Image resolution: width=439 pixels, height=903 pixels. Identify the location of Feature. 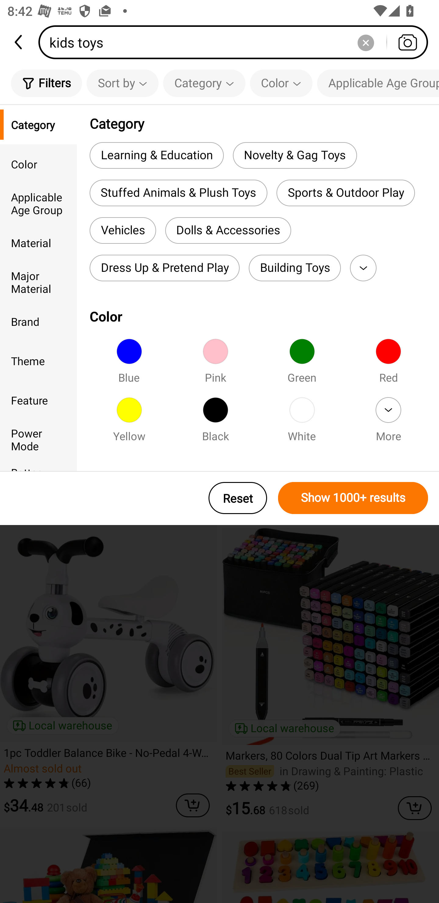
(38, 400).